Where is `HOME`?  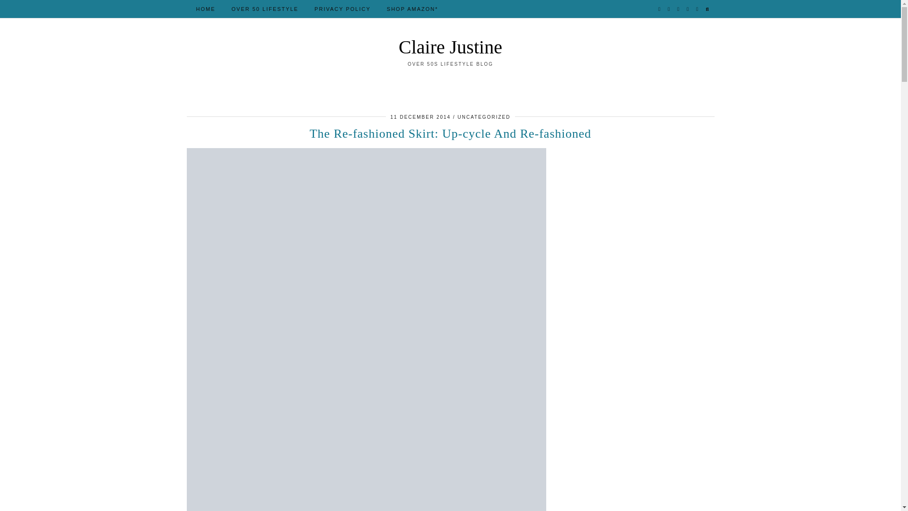
HOME is located at coordinates (205, 9).